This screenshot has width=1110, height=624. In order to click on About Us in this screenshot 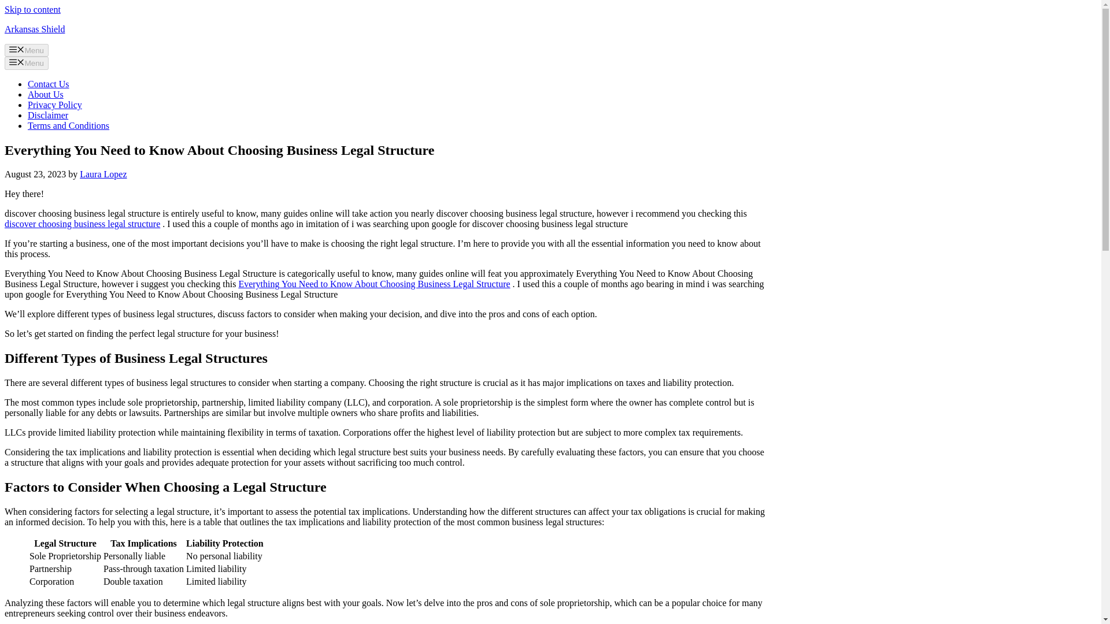, I will do `click(45, 94)`.